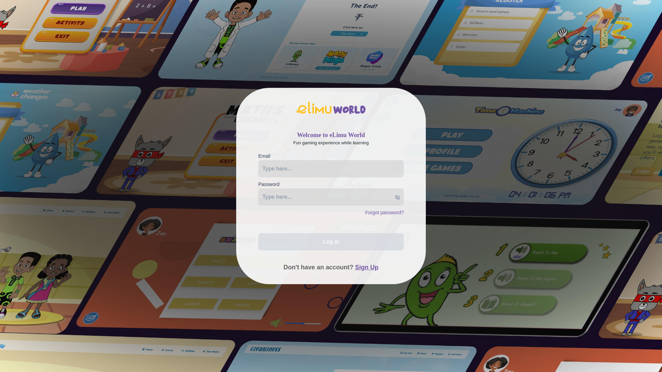  What do you see at coordinates (367, 267) in the screenshot?
I see `Sign Up` at bounding box center [367, 267].